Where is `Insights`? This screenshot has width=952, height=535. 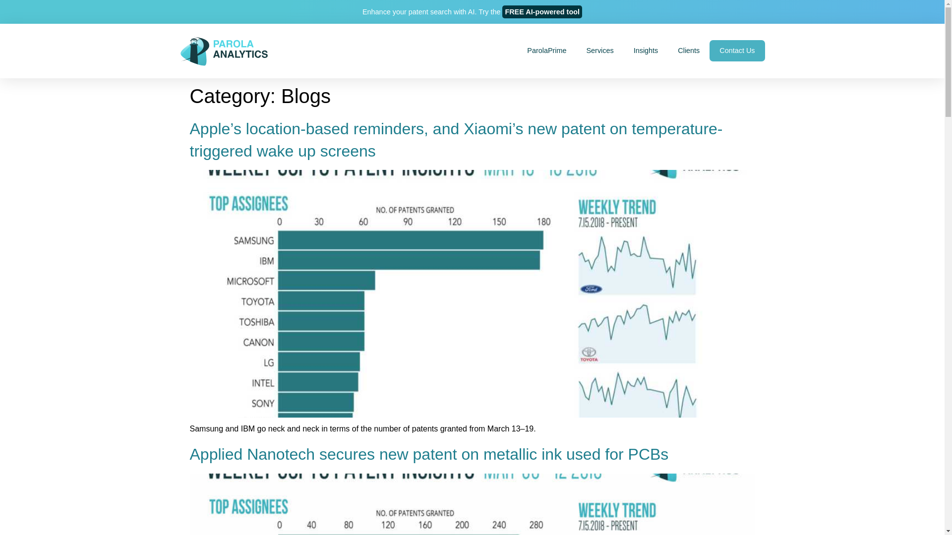 Insights is located at coordinates (646, 51).